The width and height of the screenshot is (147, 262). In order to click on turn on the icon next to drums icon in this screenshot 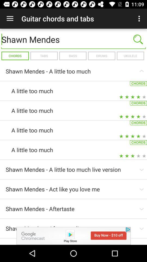, I will do `click(73, 56)`.